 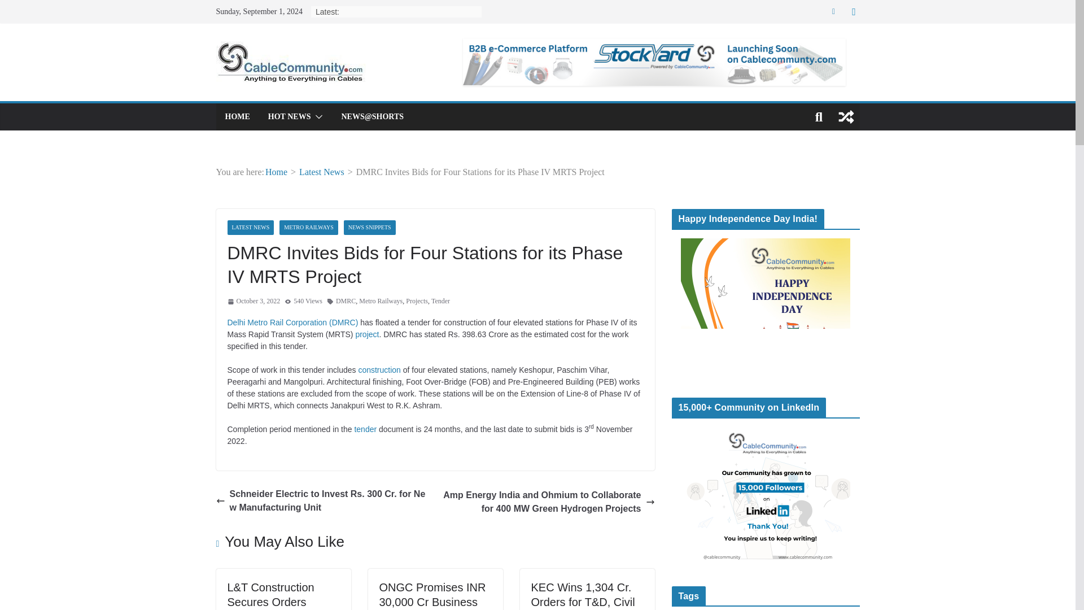 What do you see at coordinates (276, 172) in the screenshot?
I see `Home` at bounding box center [276, 172].